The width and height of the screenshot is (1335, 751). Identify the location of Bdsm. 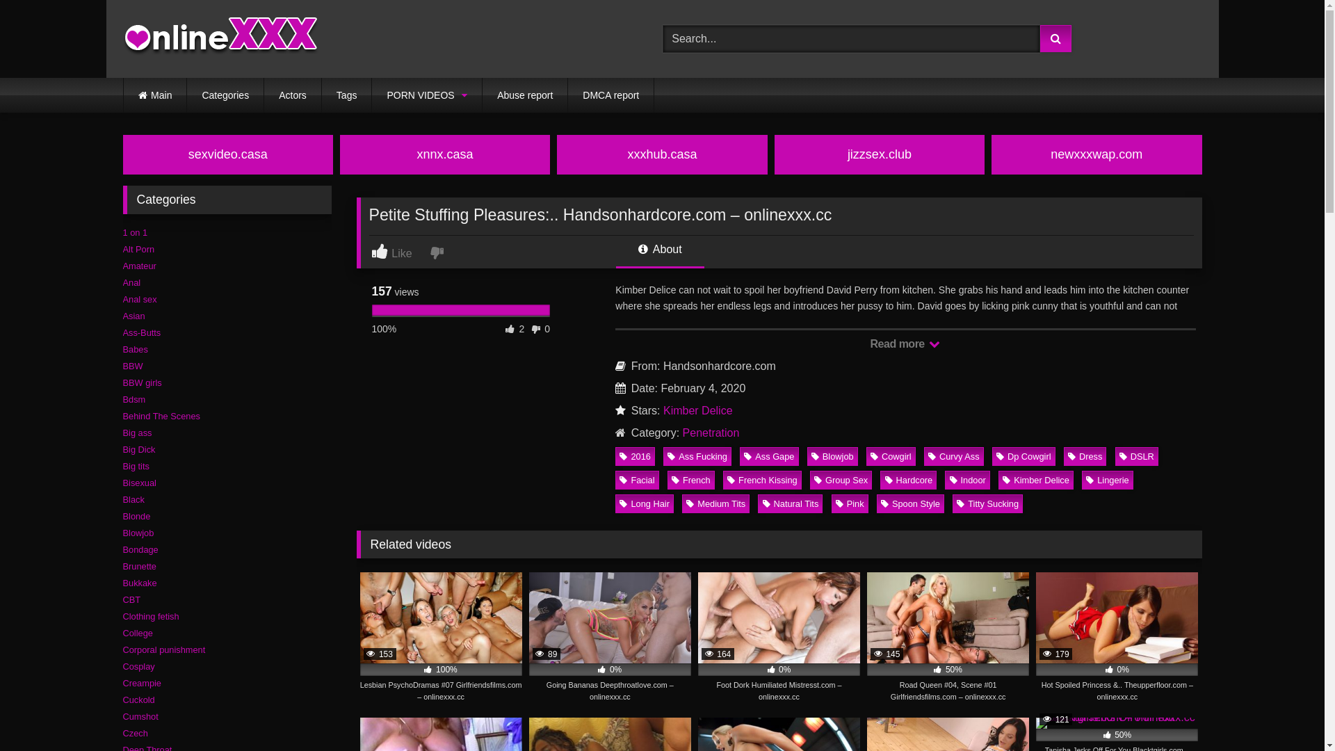
(133, 399).